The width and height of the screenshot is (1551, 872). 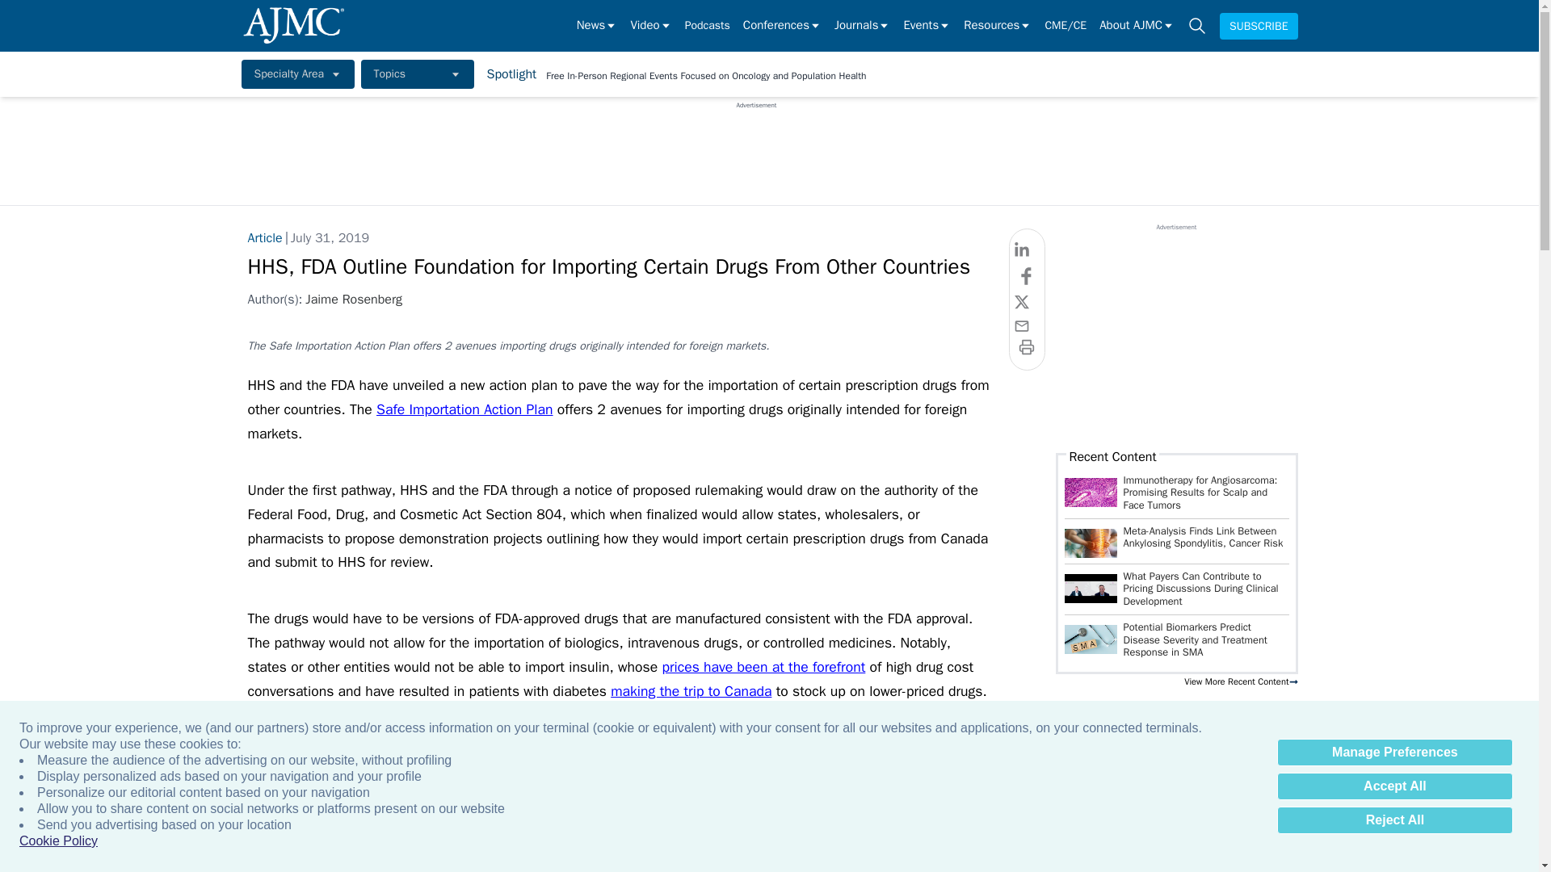 I want to click on News, so click(x=597, y=26).